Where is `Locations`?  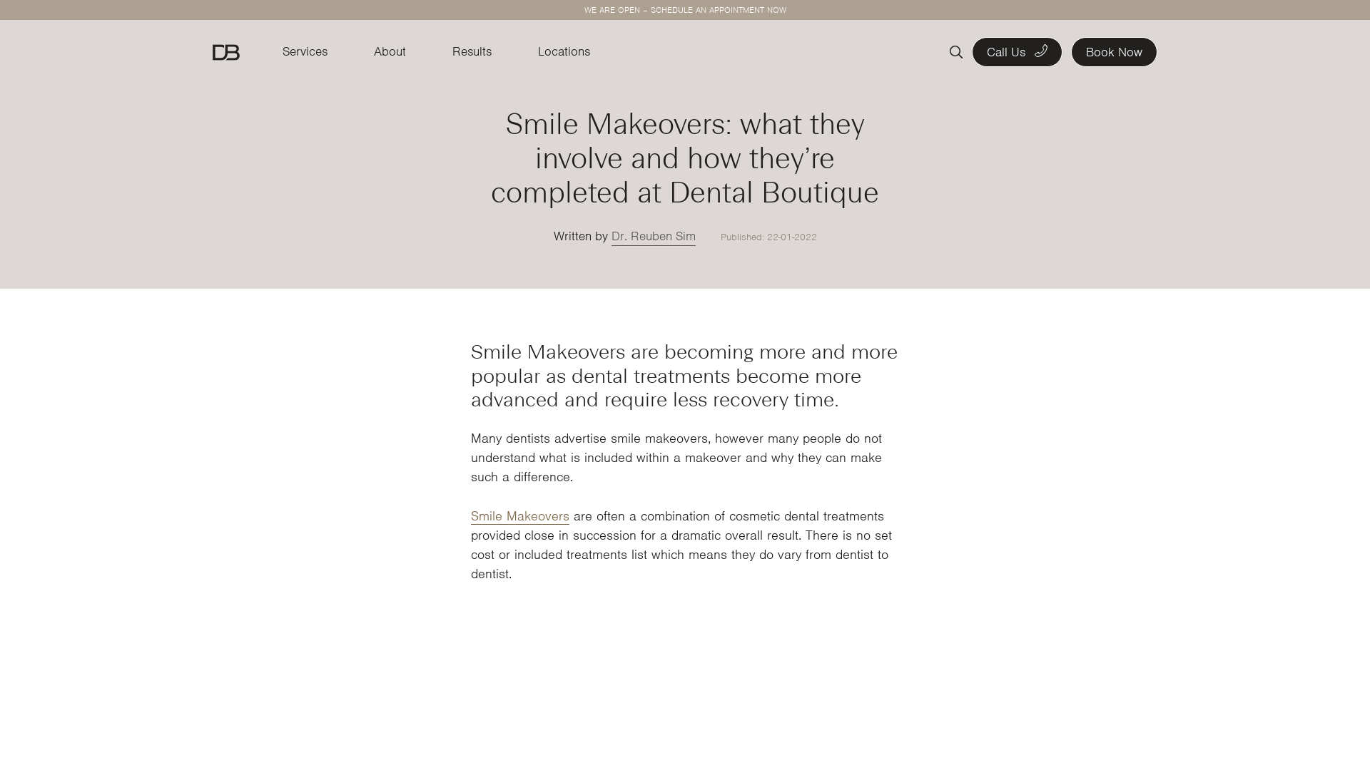 Locations is located at coordinates (564, 51).